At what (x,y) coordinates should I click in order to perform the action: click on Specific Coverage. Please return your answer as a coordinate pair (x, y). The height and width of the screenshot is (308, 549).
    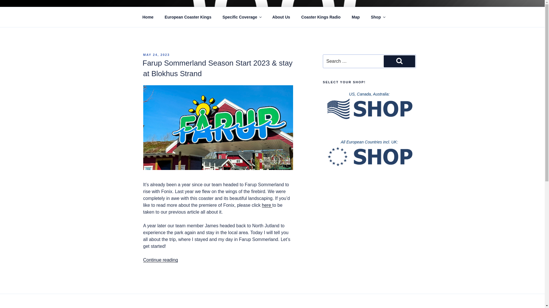
    Looking at the image, I should click on (242, 17).